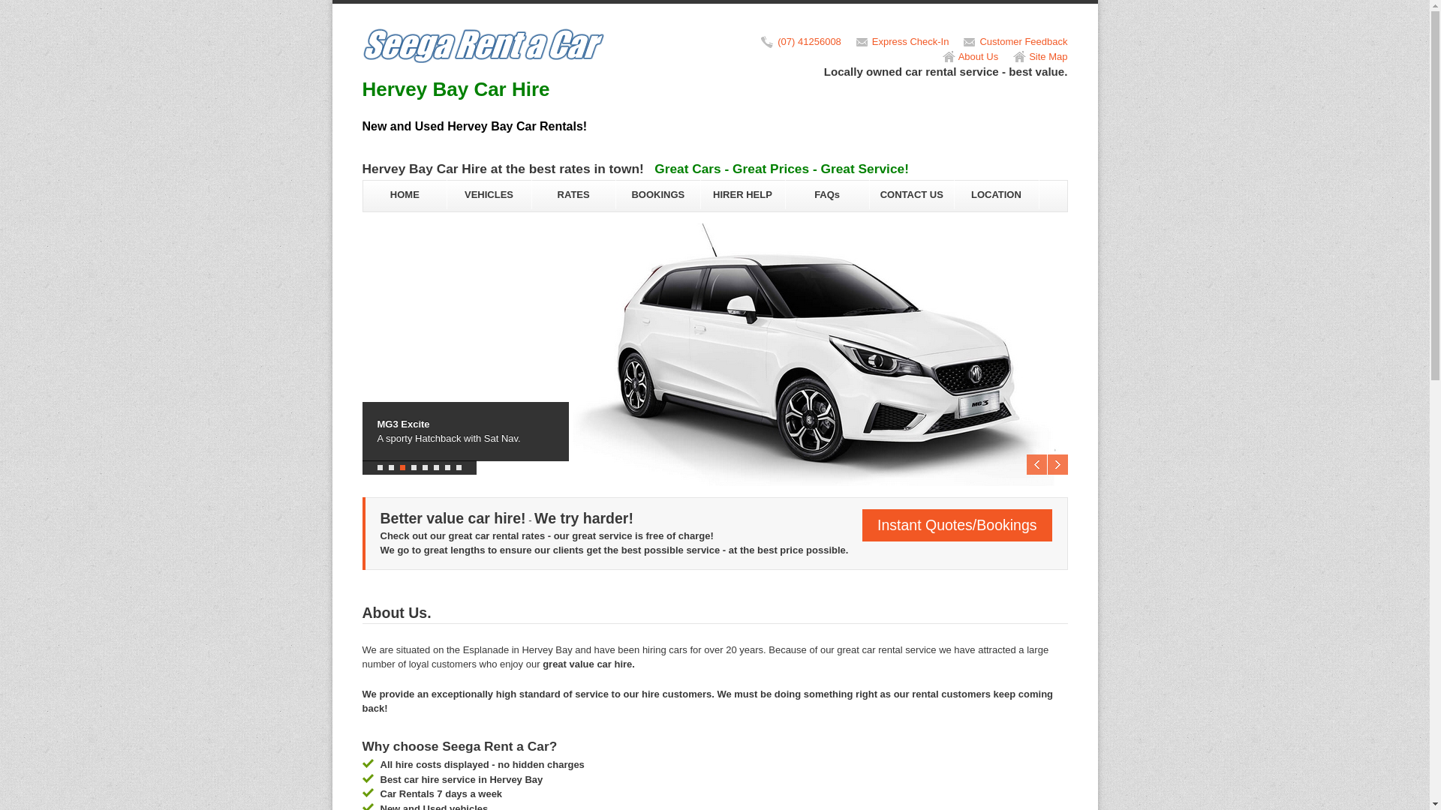 This screenshot has height=810, width=1441. Describe the element at coordinates (743, 195) in the screenshot. I see `HIRER HELP` at that location.